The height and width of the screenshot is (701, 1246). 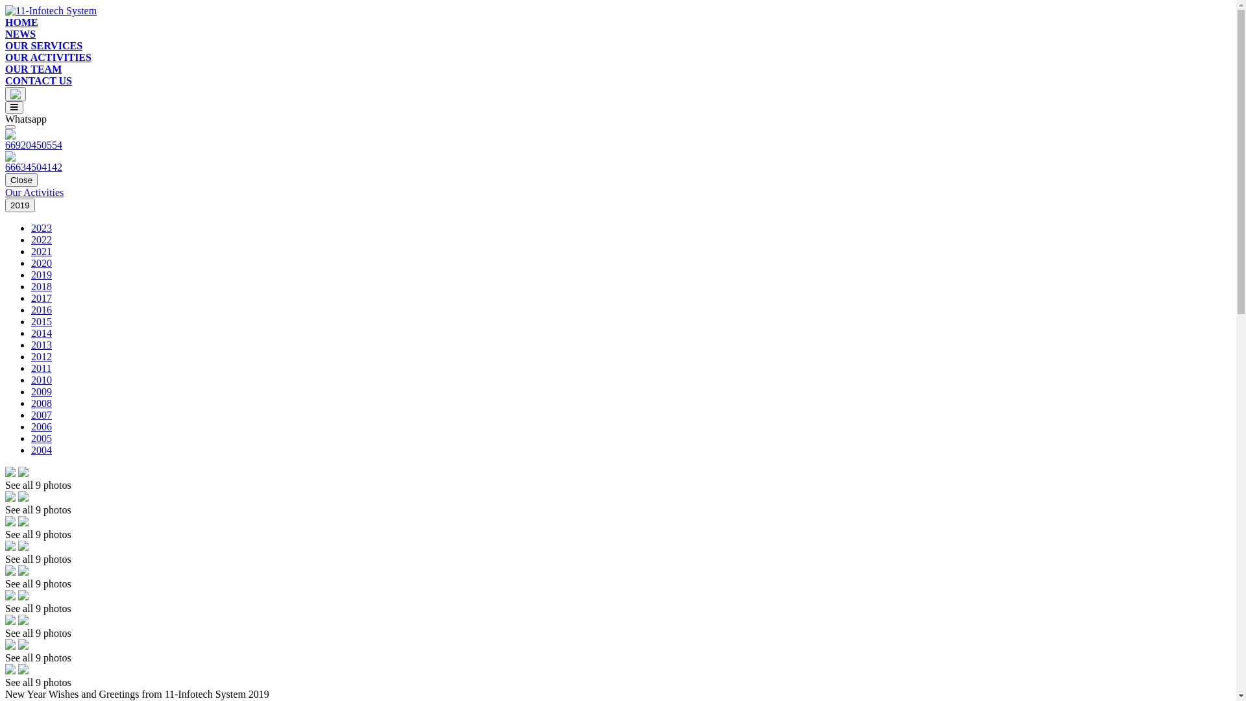 What do you see at coordinates (42, 240) in the screenshot?
I see `2022` at bounding box center [42, 240].